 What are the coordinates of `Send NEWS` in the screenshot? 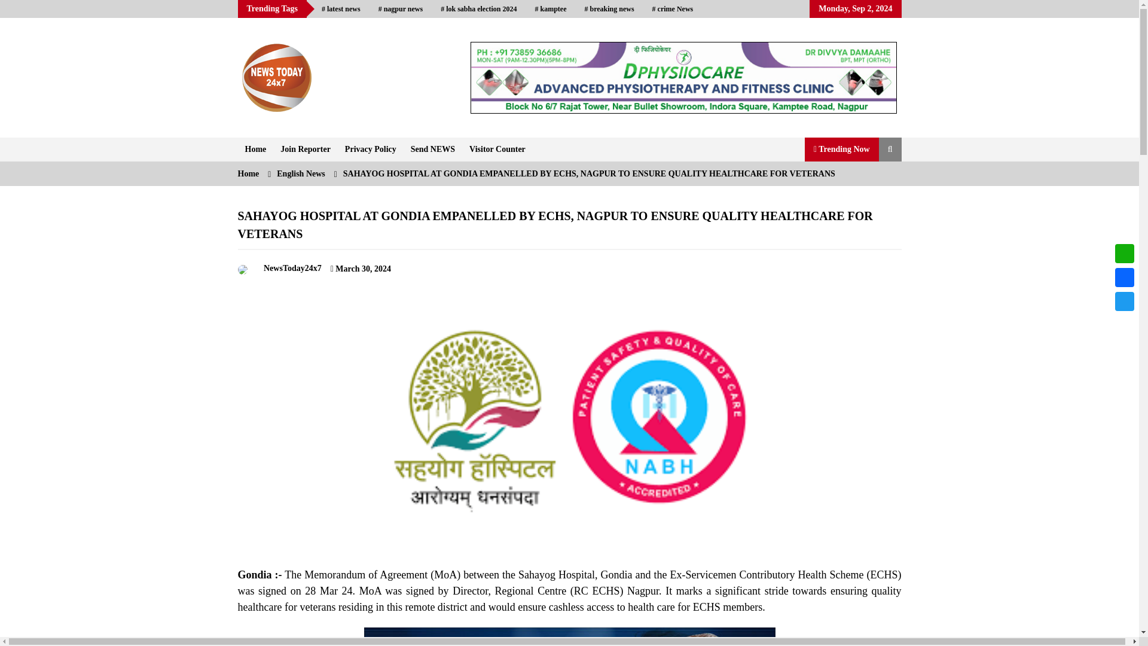 It's located at (433, 150).